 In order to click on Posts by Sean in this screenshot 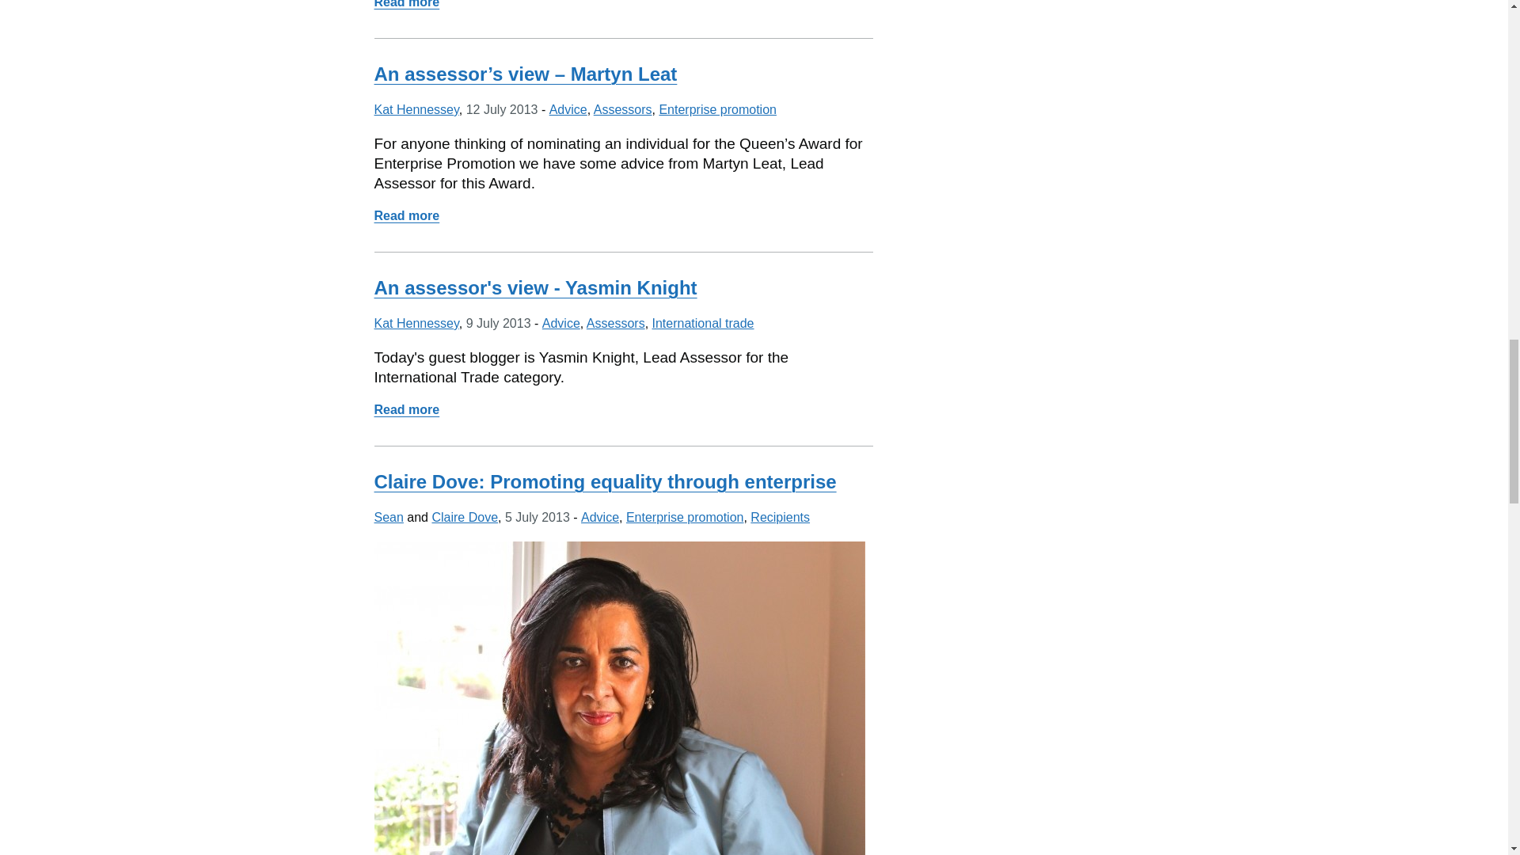, I will do `click(388, 517)`.